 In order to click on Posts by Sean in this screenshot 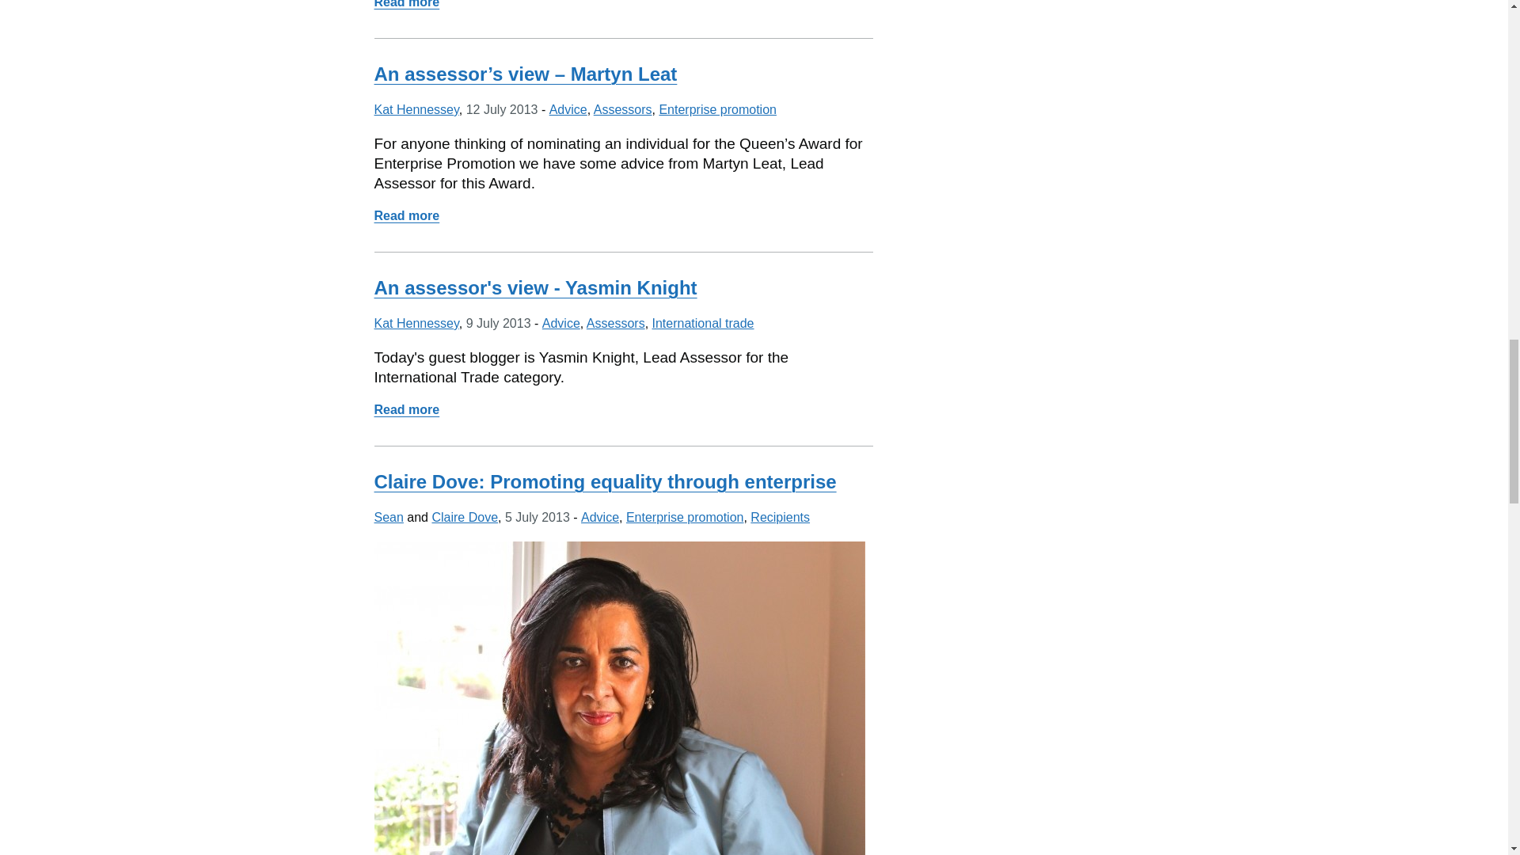, I will do `click(388, 517)`.